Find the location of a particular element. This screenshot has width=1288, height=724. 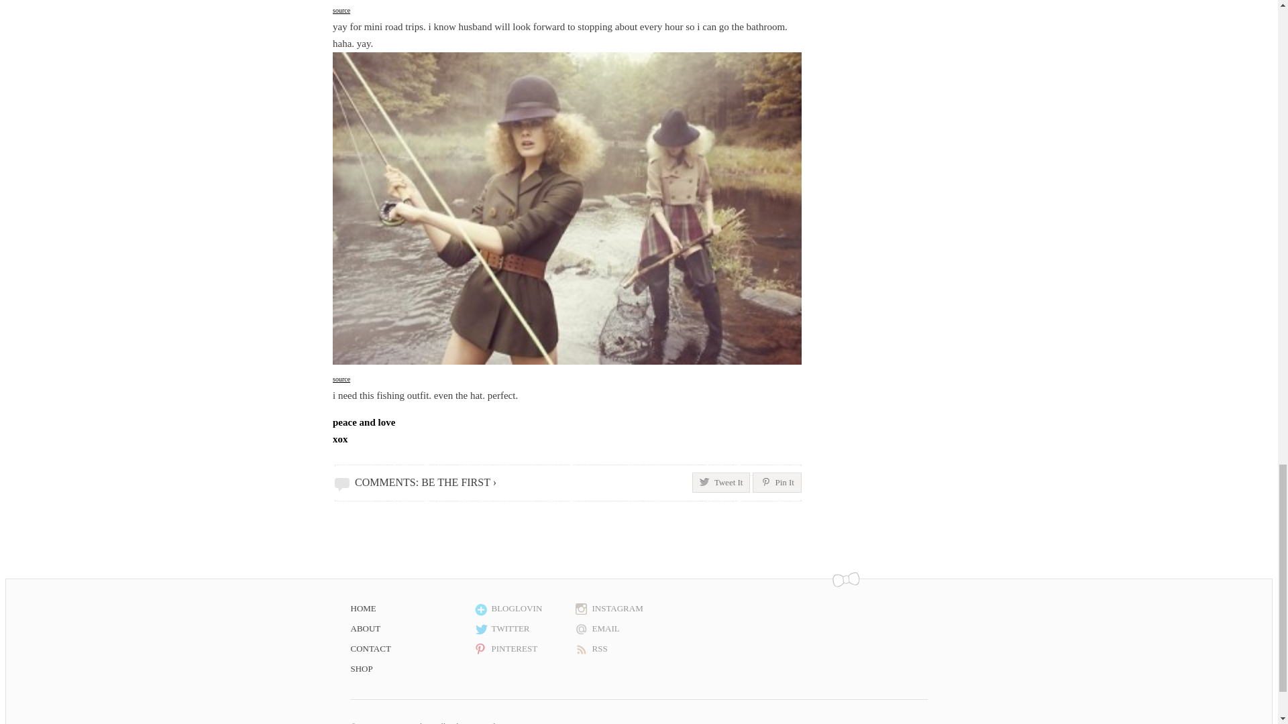

source is located at coordinates (341, 9).